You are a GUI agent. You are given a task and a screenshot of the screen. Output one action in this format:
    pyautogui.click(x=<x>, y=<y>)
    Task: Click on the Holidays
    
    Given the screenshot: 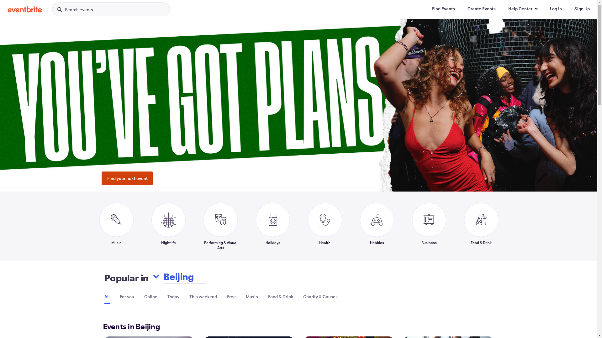 What is the action you would take?
    pyautogui.click(x=273, y=226)
    